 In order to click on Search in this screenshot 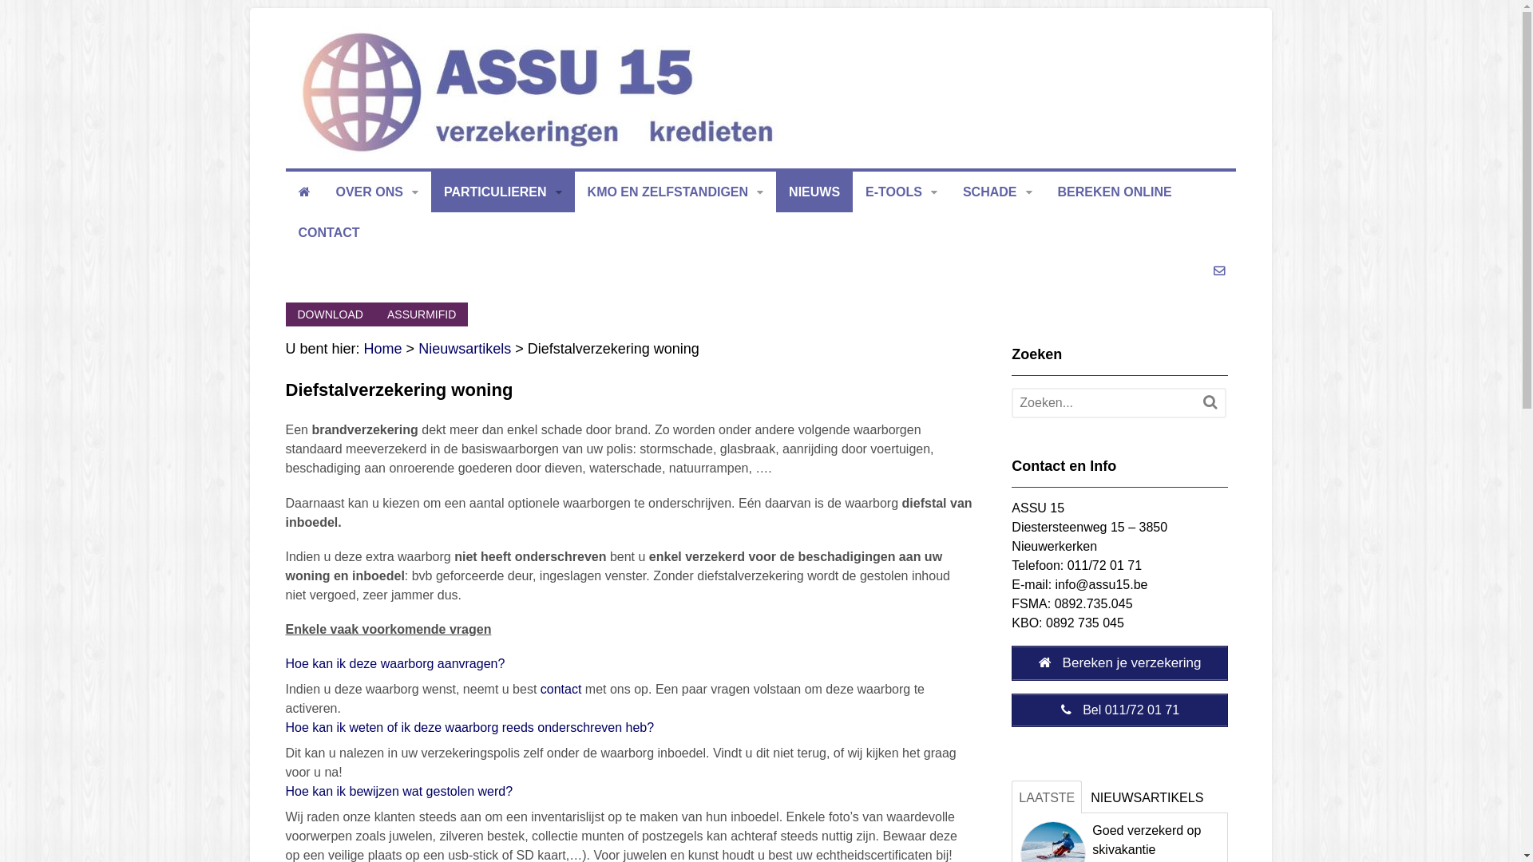, I will do `click(1210, 402)`.